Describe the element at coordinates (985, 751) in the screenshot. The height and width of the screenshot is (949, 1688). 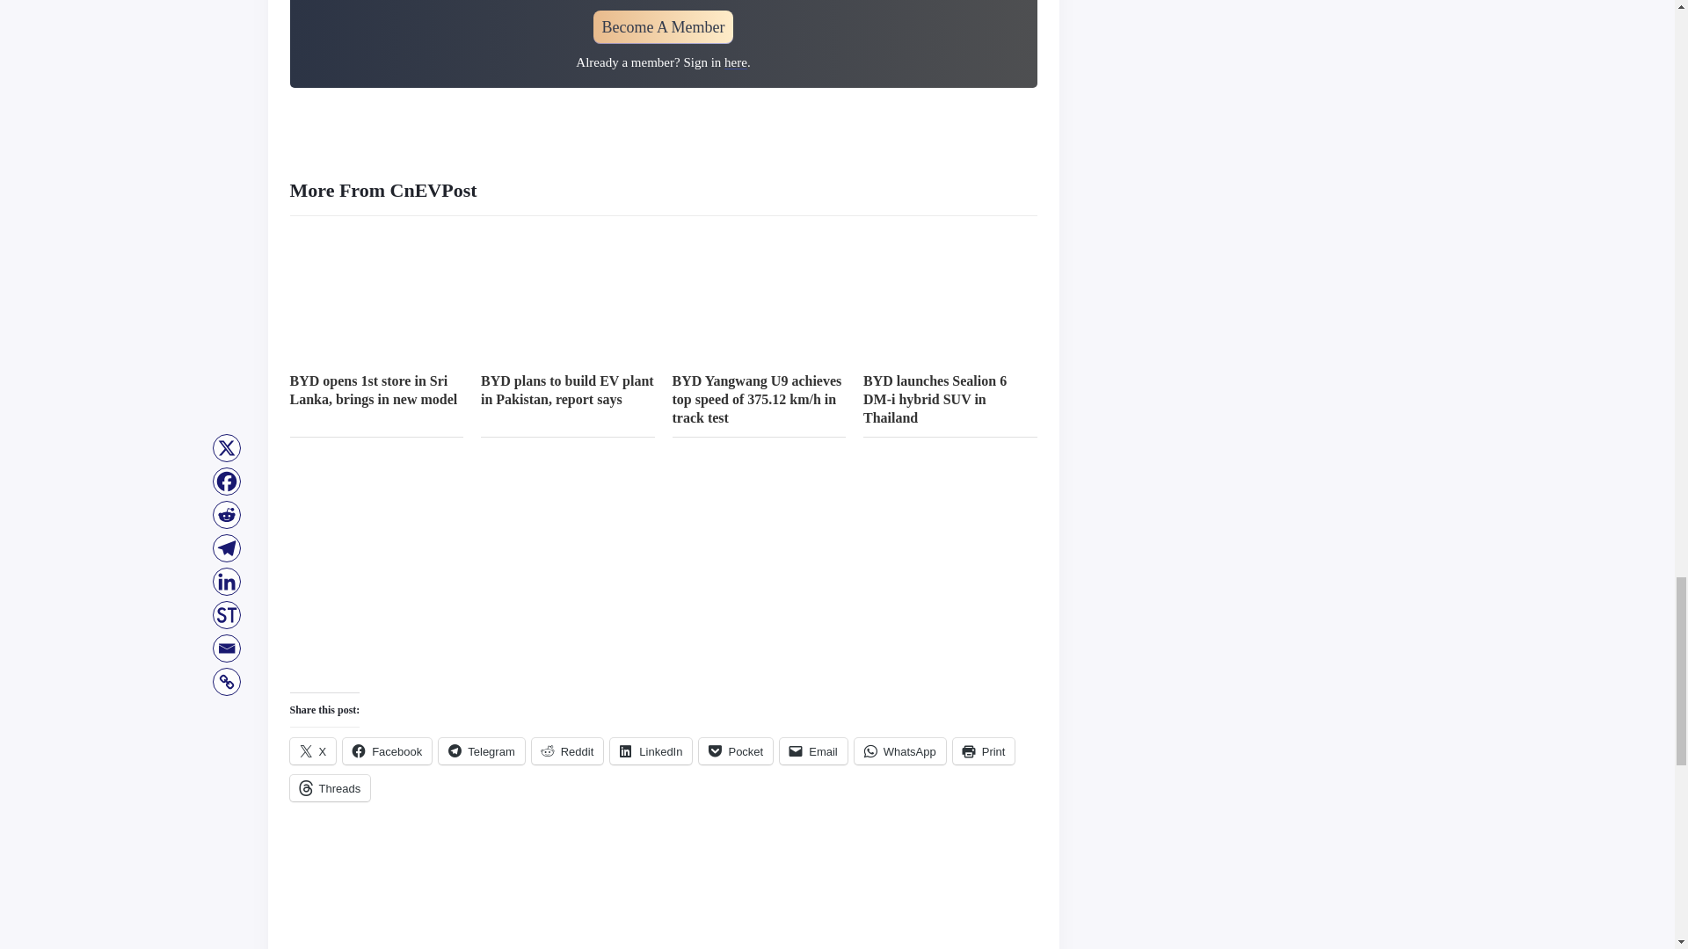
I see `Click to print` at that location.